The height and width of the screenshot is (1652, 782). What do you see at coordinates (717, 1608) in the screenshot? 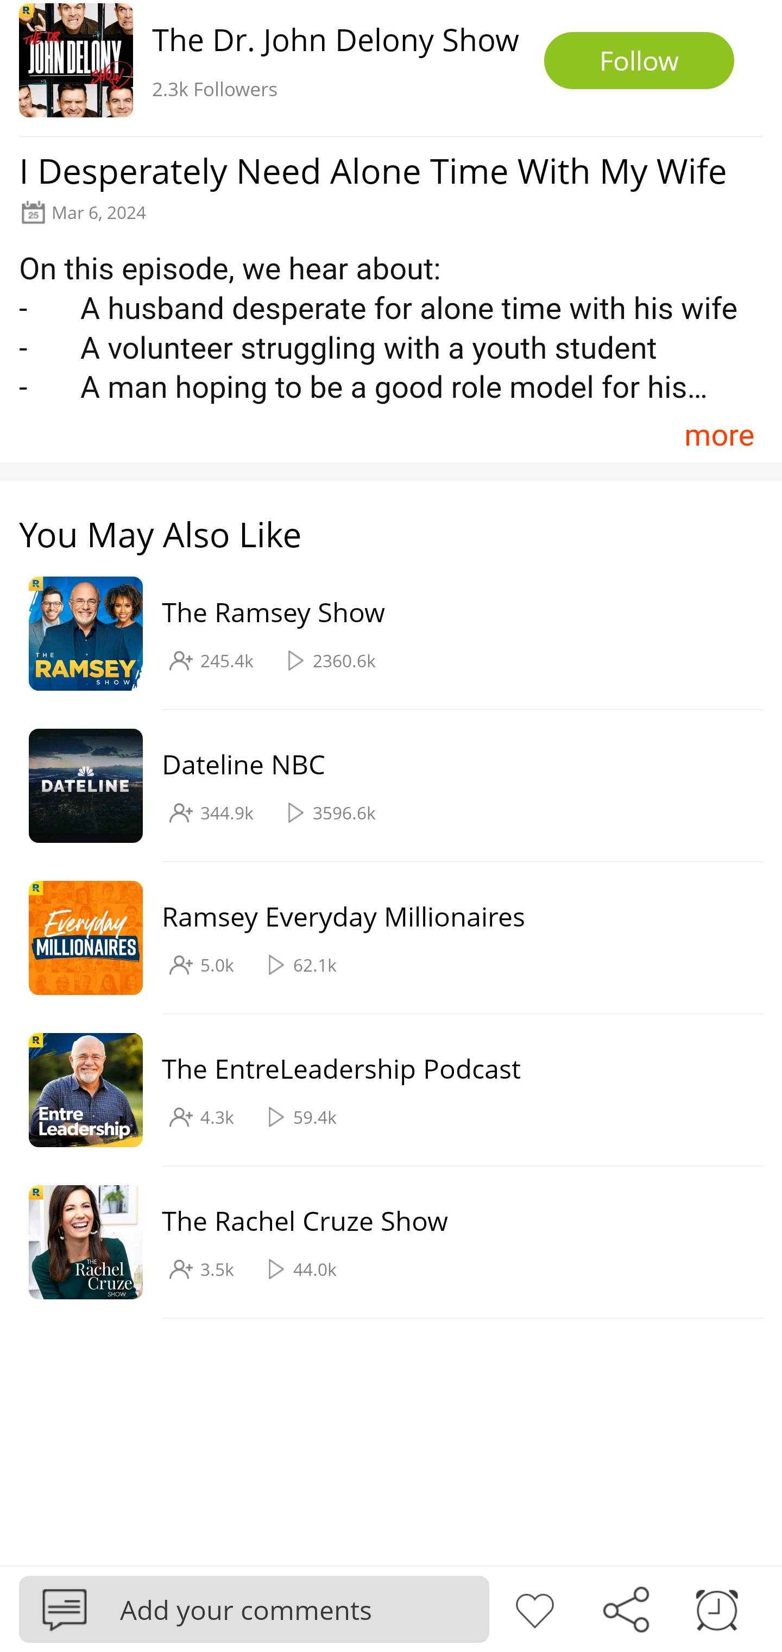
I see `Sleep timer` at bounding box center [717, 1608].